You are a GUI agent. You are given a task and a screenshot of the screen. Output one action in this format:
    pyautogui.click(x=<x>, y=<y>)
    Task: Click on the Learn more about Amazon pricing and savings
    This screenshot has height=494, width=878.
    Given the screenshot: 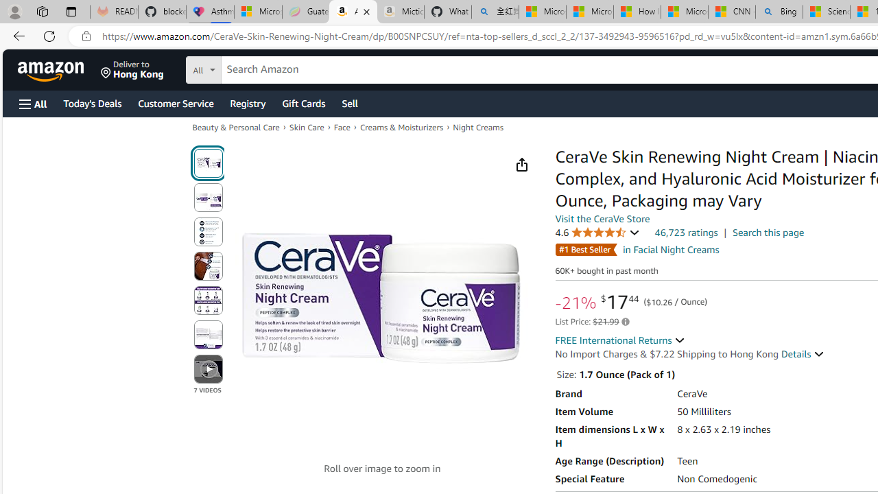 What is the action you would take?
    pyautogui.click(x=624, y=322)
    